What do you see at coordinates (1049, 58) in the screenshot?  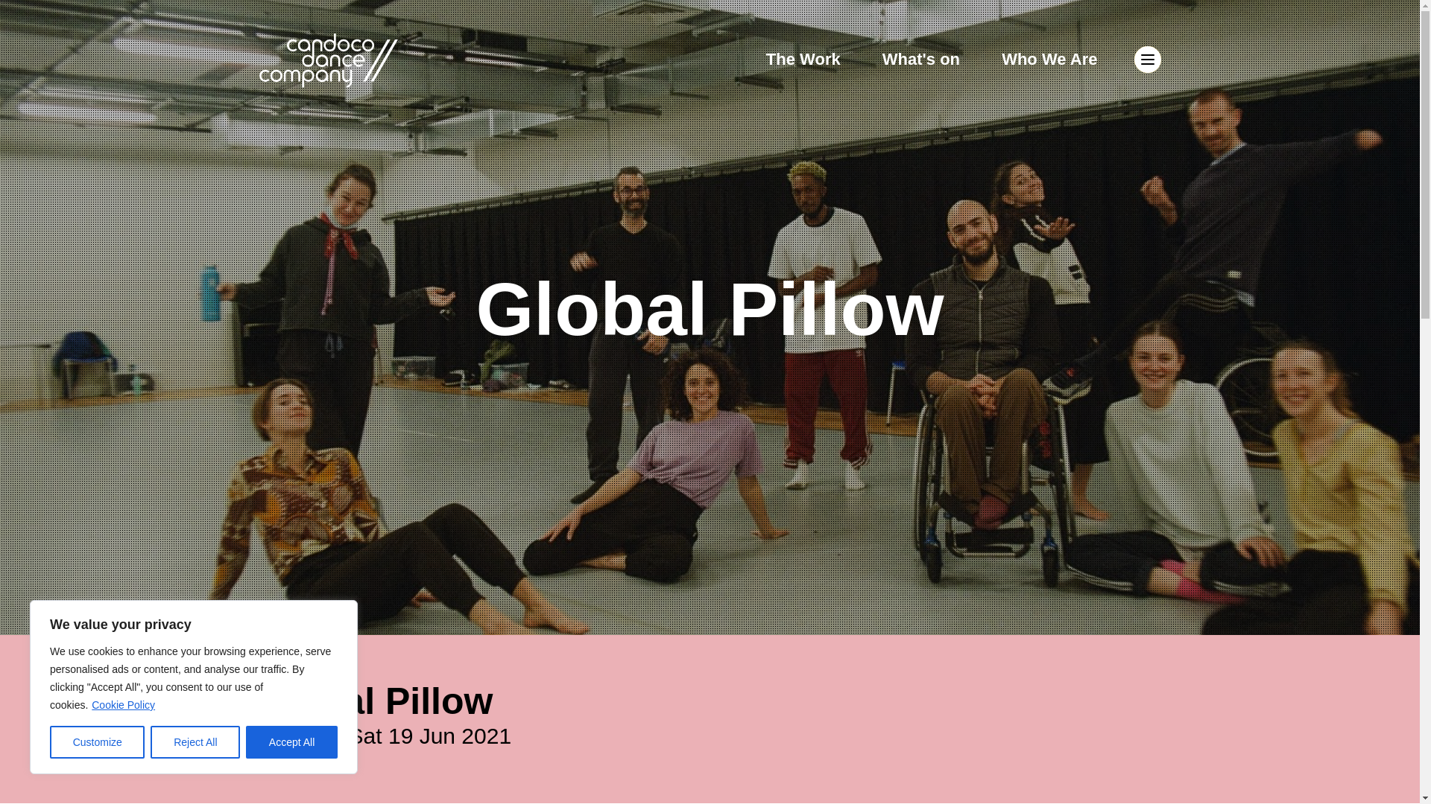 I see `Who We Are` at bounding box center [1049, 58].